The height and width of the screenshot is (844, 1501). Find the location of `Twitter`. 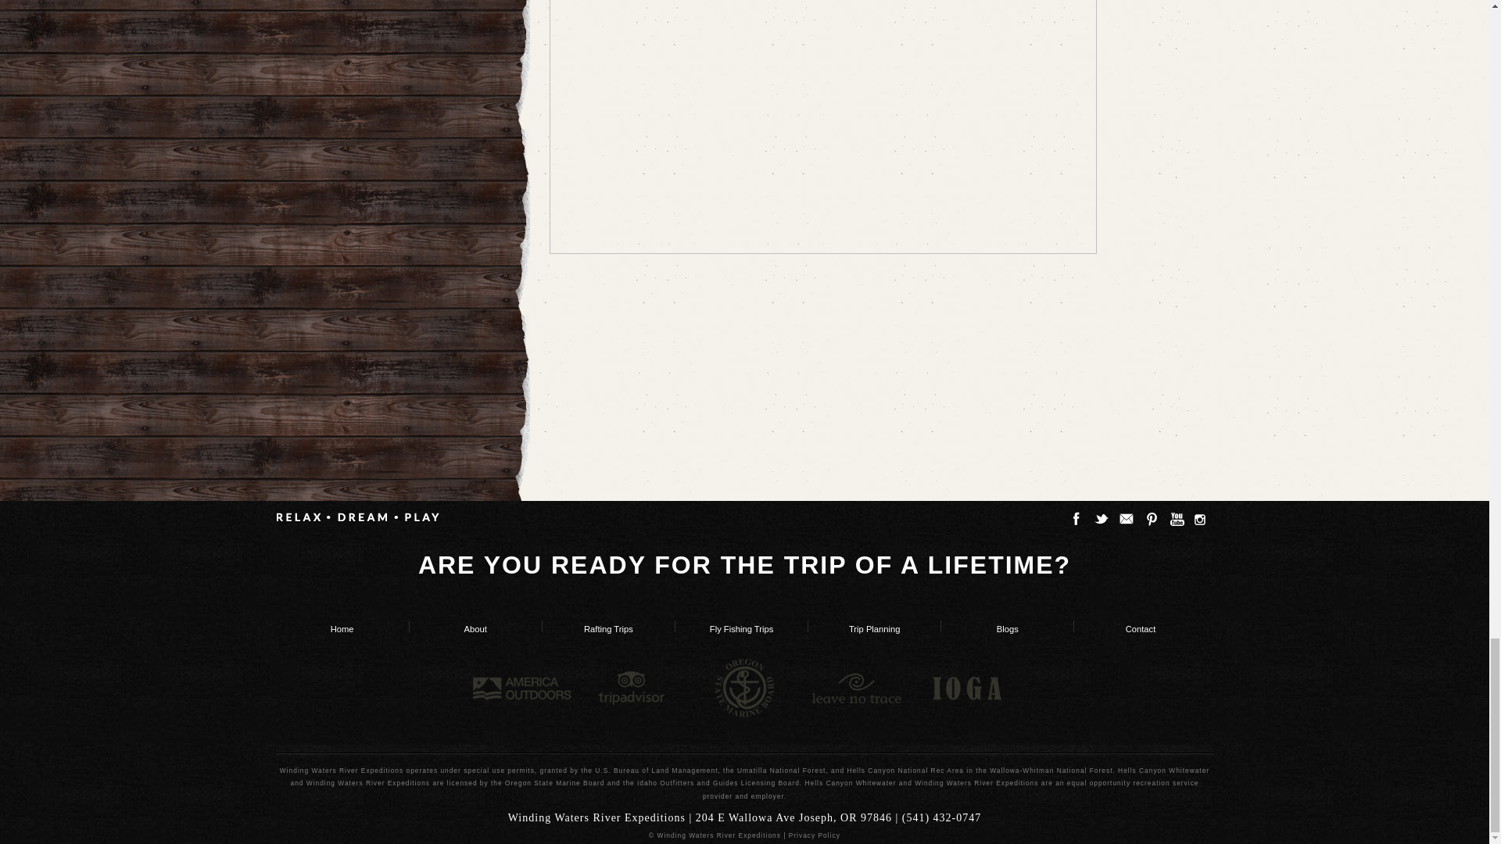

Twitter is located at coordinates (1101, 519).